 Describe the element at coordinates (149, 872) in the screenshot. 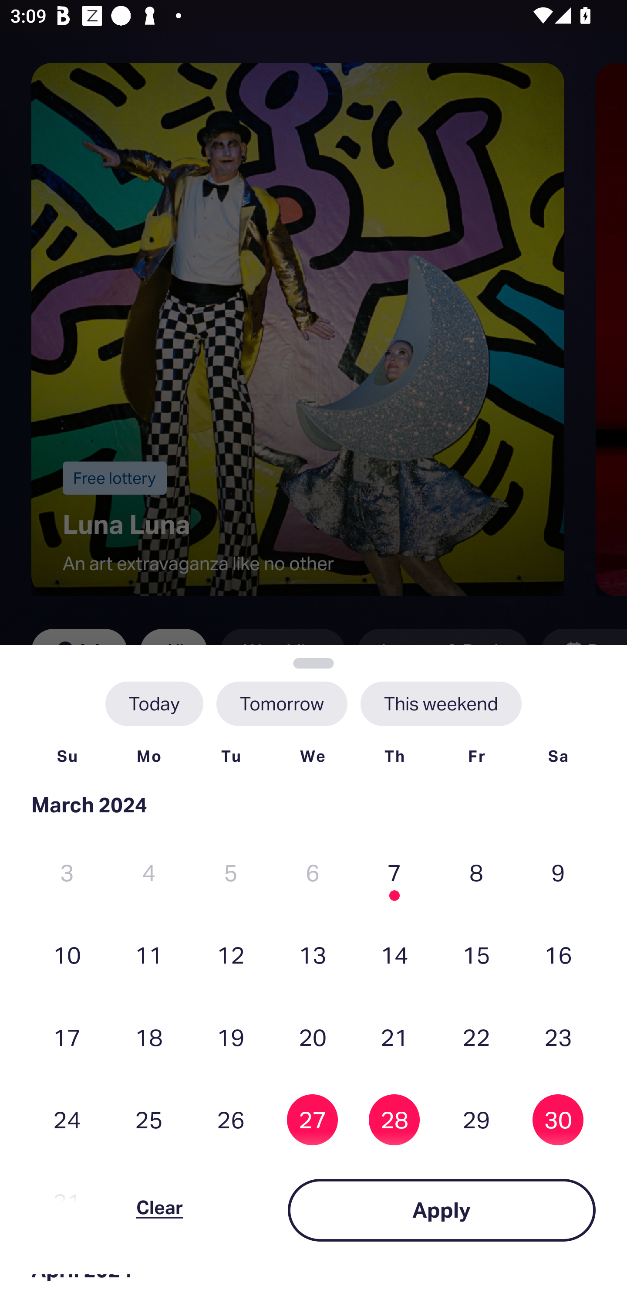

I see `4` at that location.